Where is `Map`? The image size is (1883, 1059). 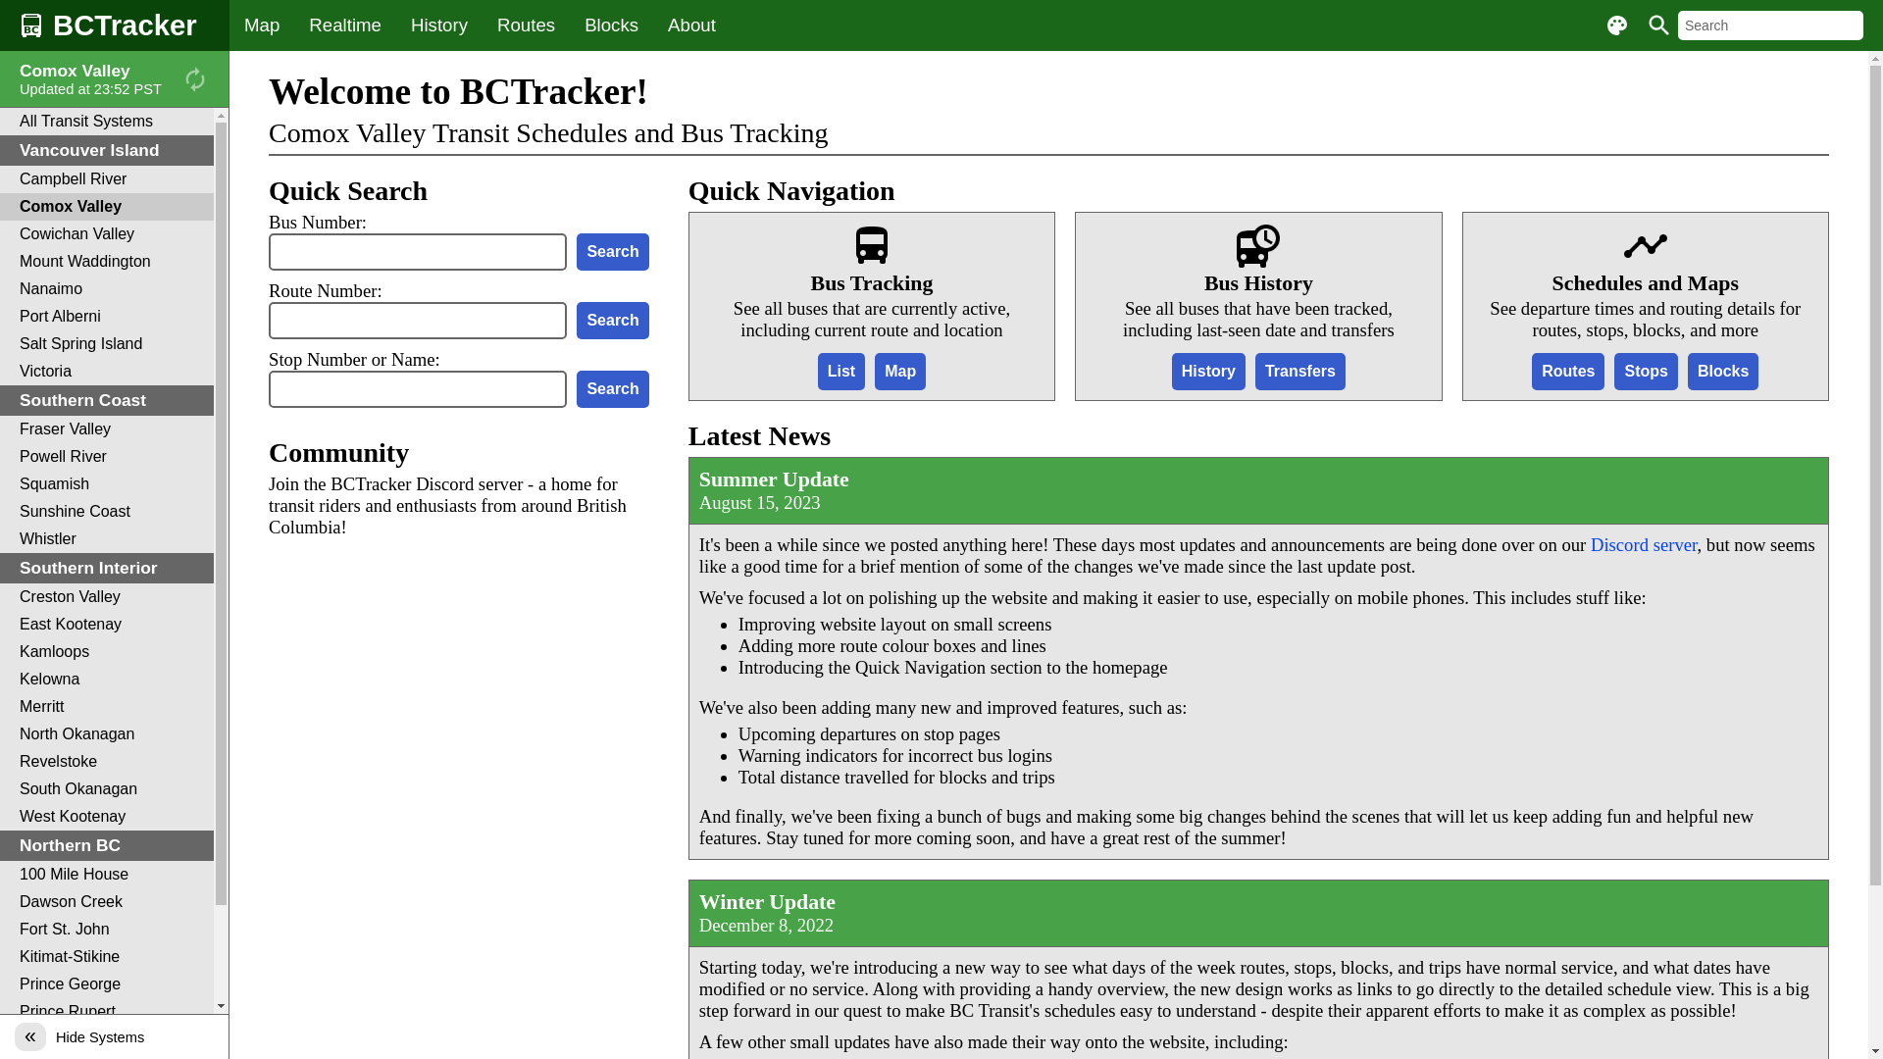 Map is located at coordinates (900, 372).